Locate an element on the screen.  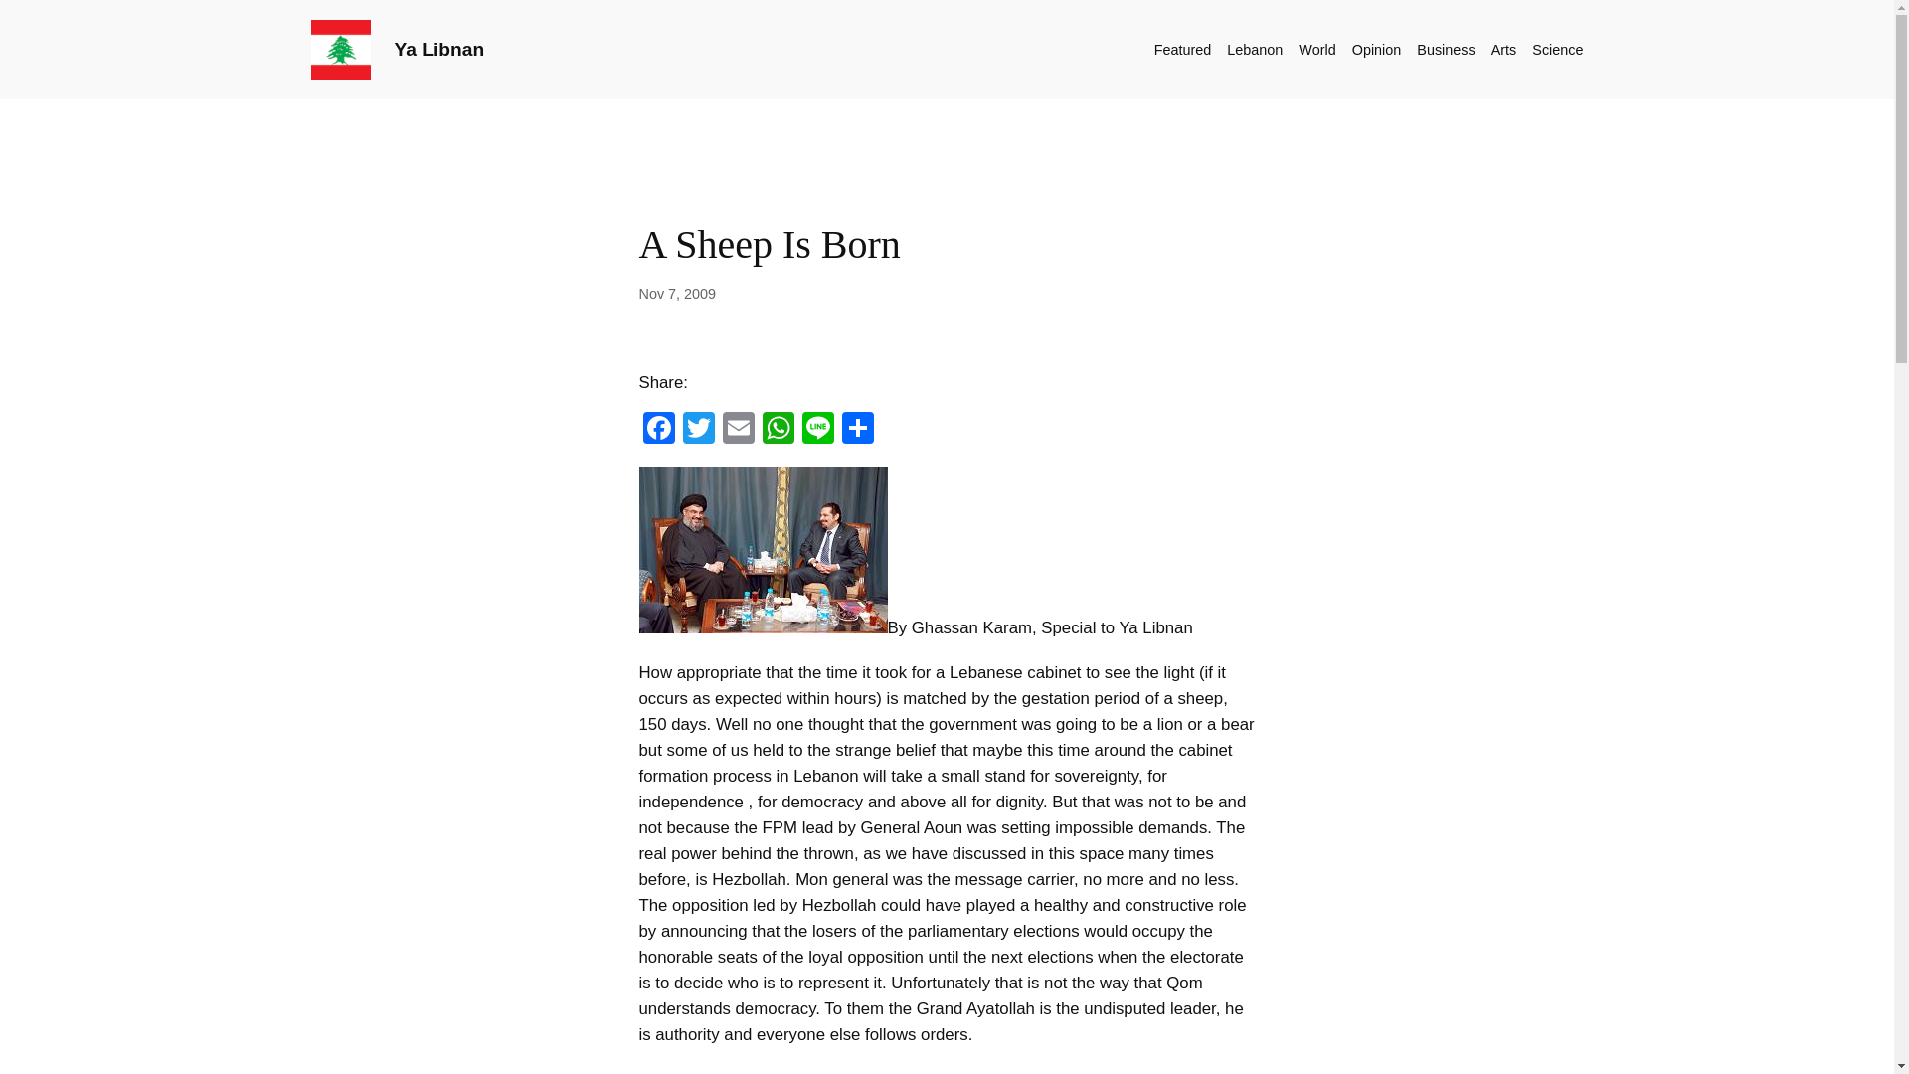
hariri nasrallah 1026 s is located at coordinates (762, 550).